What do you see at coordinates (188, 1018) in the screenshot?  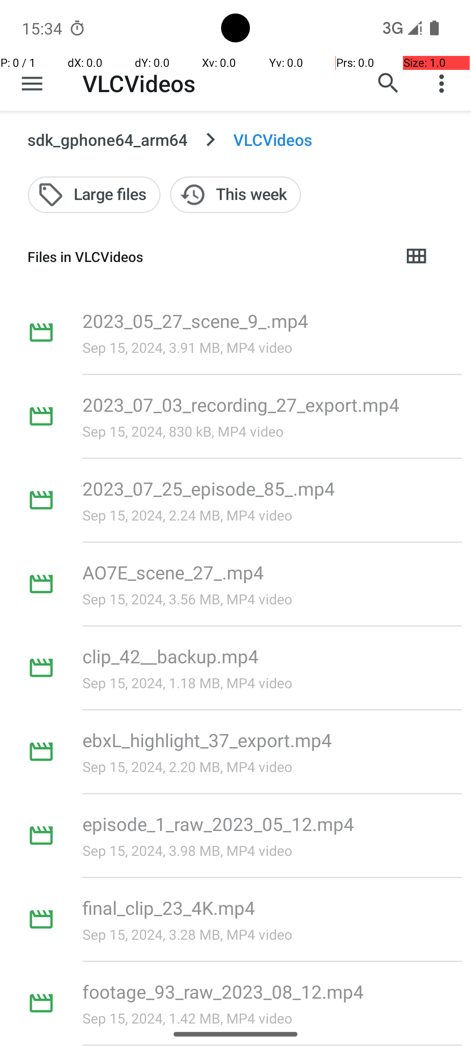 I see `Sep 15, 2024, 1.42 MB, MP4 video` at bounding box center [188, 1018].